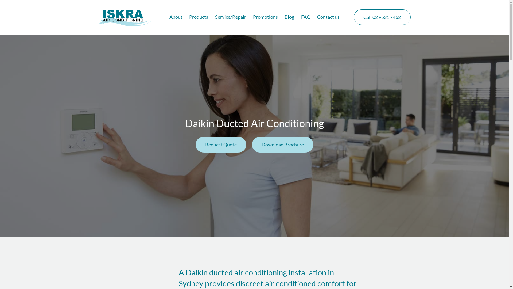 The height and width of the screenshot is (289, 513). Describe the element at coordinates (199, 17) in the screenshot. I see `Products` at that location.